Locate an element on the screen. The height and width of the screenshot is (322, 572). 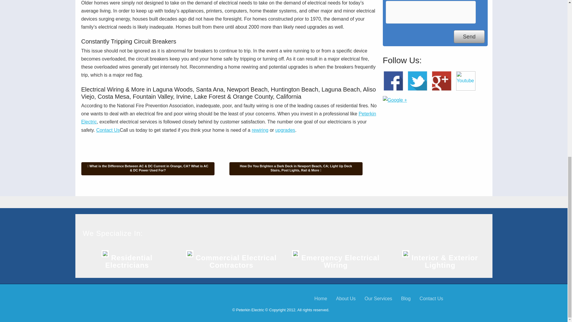
Peterkin Electric is located at coordinates (228, 117).